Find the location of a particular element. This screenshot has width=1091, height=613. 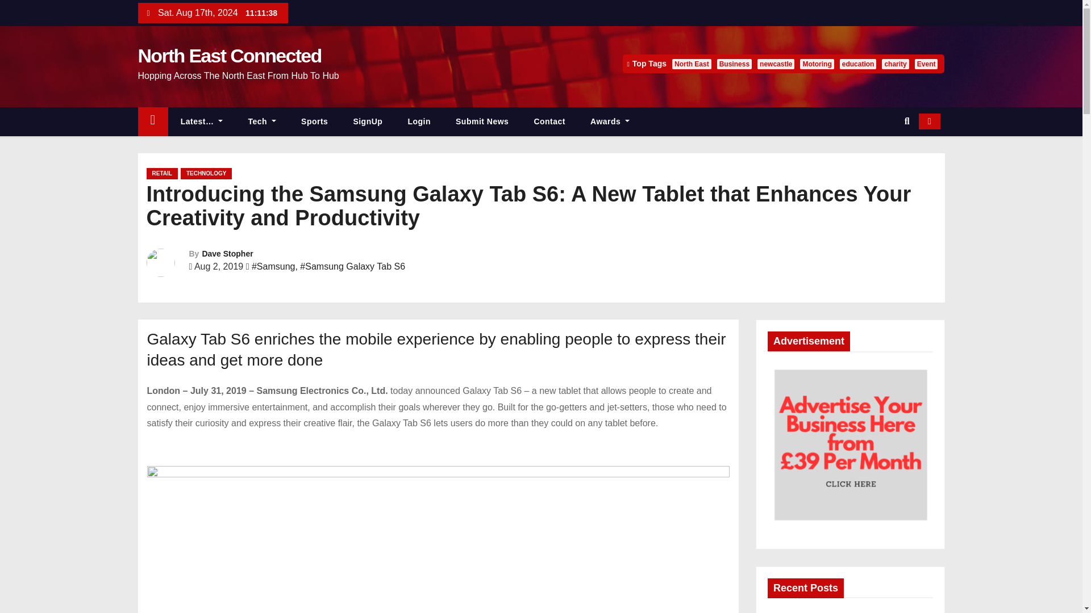

RETAIL is located at coordinates (161, 174).